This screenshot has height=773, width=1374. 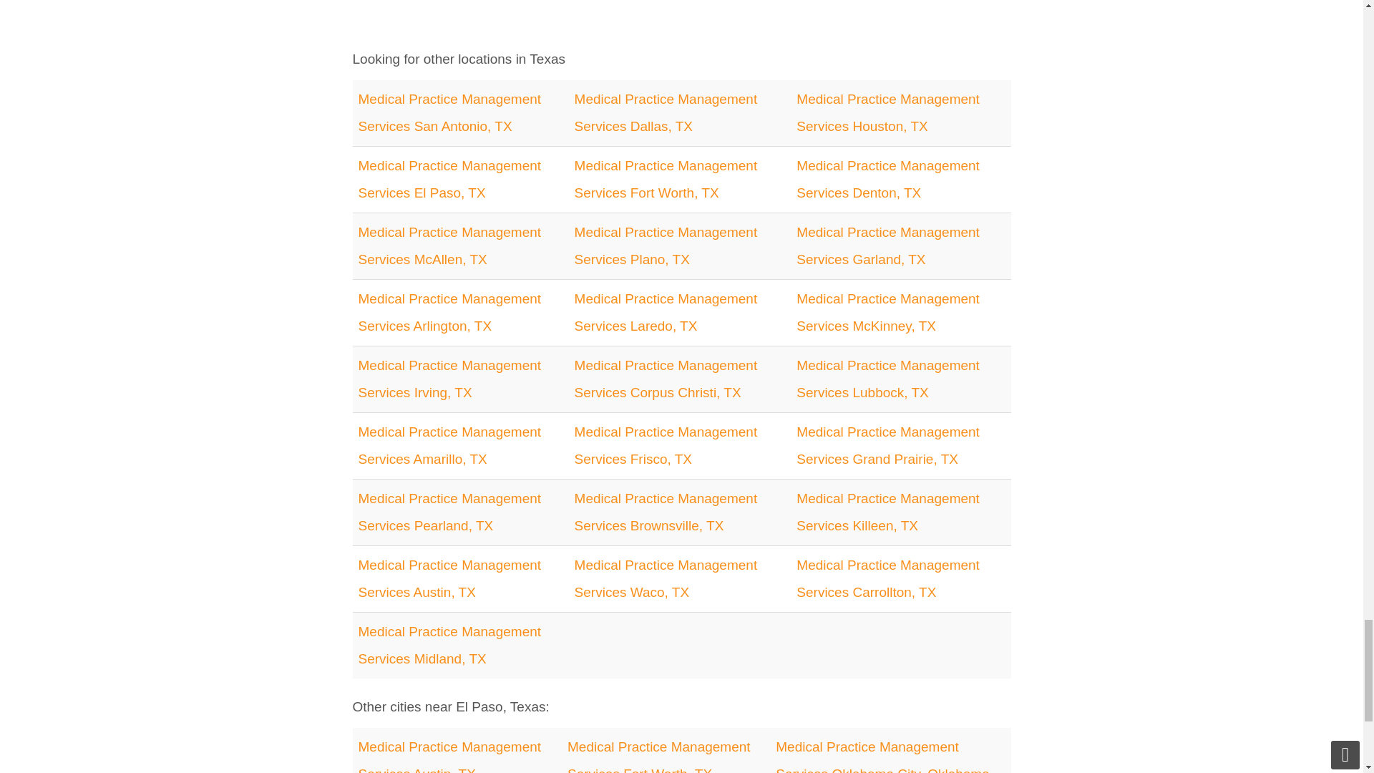 I want to click on Medical Practice Management Services El Paso, TX, so click(x=449, y=179).